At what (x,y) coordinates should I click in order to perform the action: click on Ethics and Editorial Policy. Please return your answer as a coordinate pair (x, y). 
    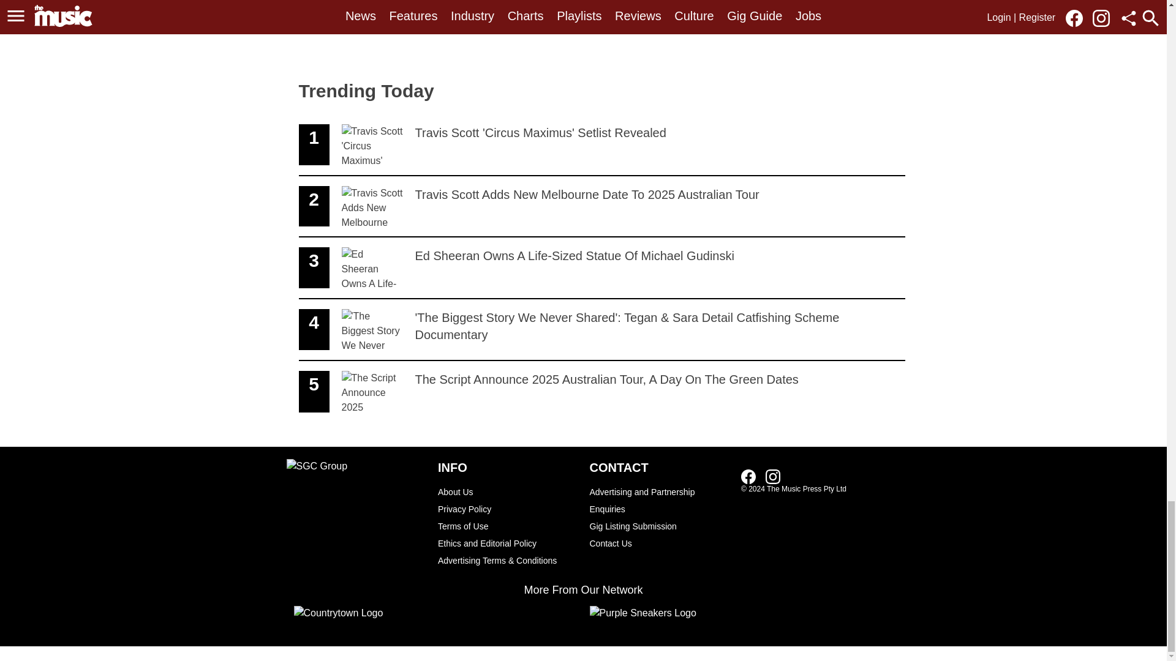
    Looking at the image, I should click on (659, 543).